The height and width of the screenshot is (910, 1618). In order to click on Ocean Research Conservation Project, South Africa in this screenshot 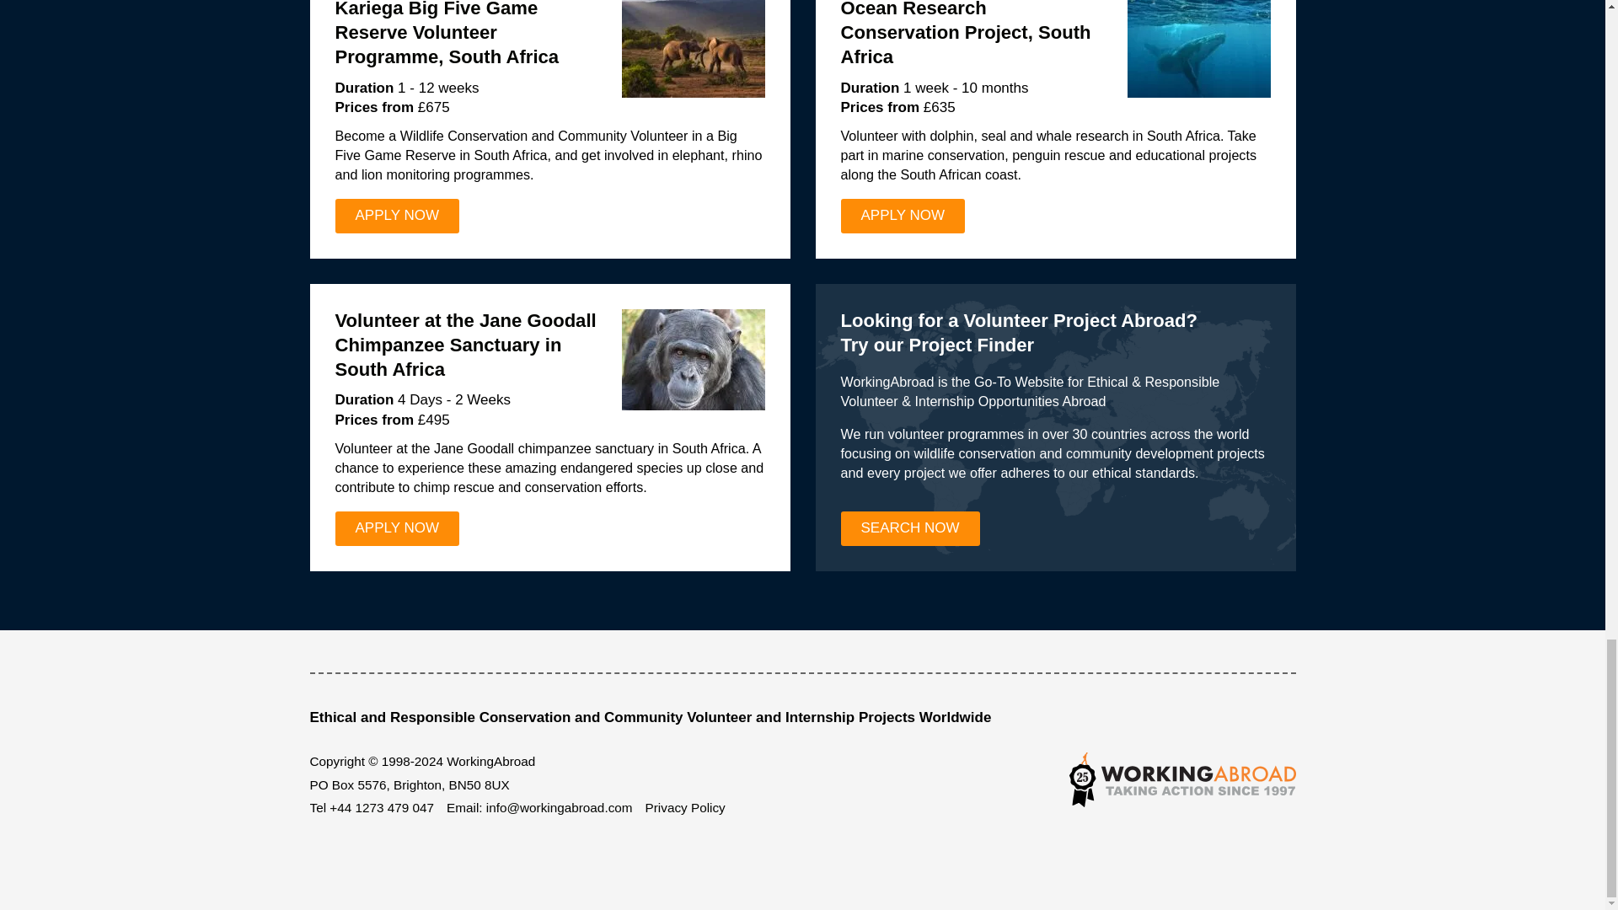, I will do `click(966, 34)`.